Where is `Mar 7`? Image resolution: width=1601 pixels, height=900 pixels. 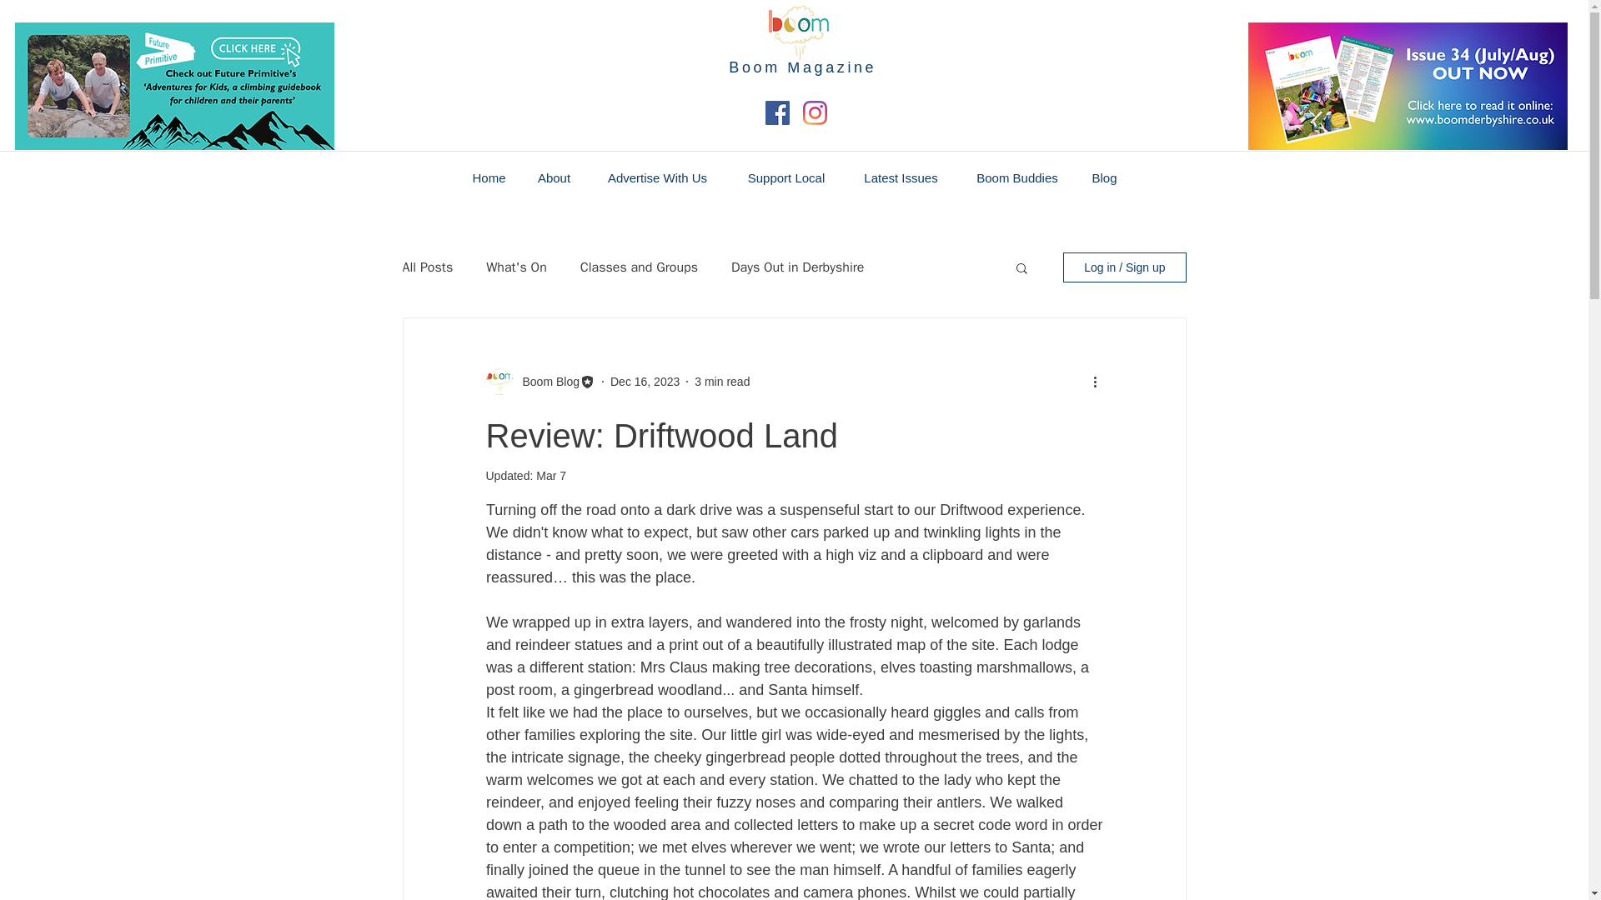 Mar 7 is located at coordinates (551, 475).